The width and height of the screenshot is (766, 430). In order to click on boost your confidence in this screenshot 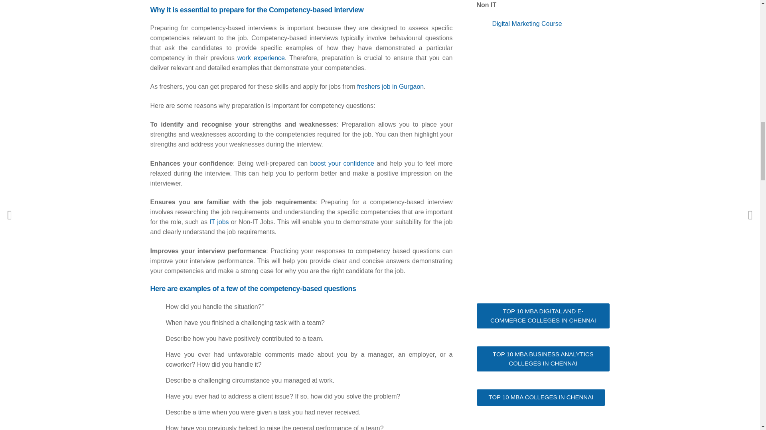, I will do `click(342, 163)`.